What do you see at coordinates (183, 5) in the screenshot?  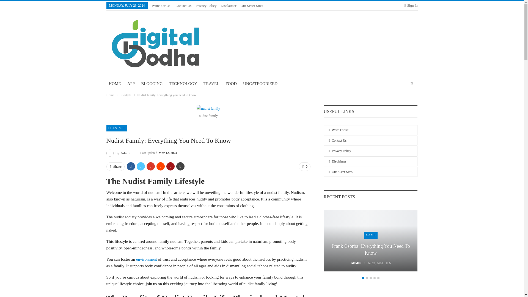 I see `Contact Us` at bounding box center [183, 5].